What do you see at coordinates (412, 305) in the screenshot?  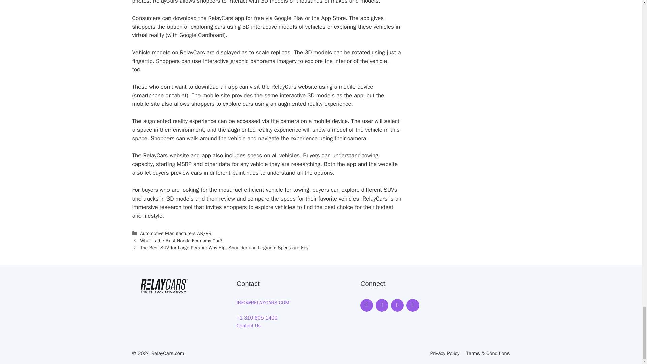 I see `LinkedIn` at bounding box center [412, 305].